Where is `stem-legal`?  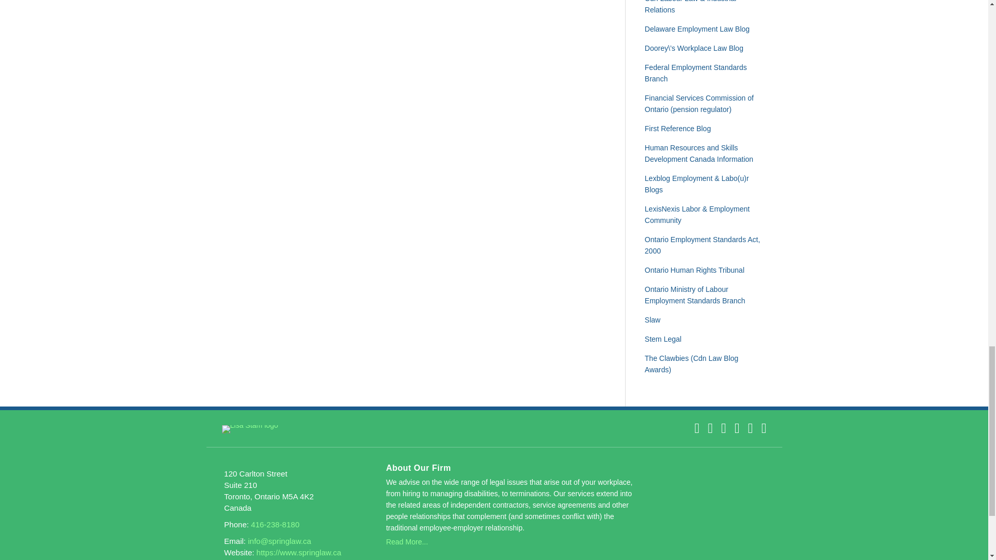
stem-legal is located at coordinates (663, 339).